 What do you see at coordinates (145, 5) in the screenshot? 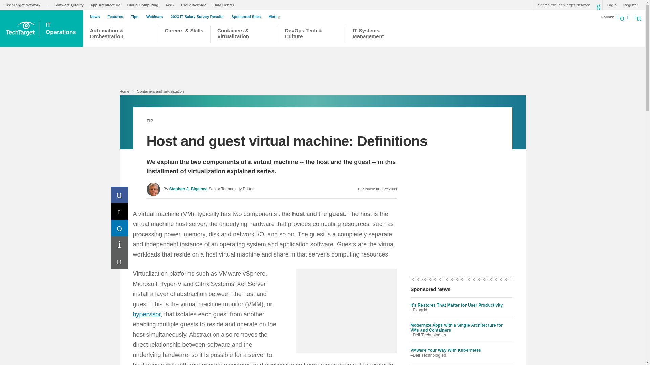
I see `Cloud Computing` at bounding box center [145, 5].